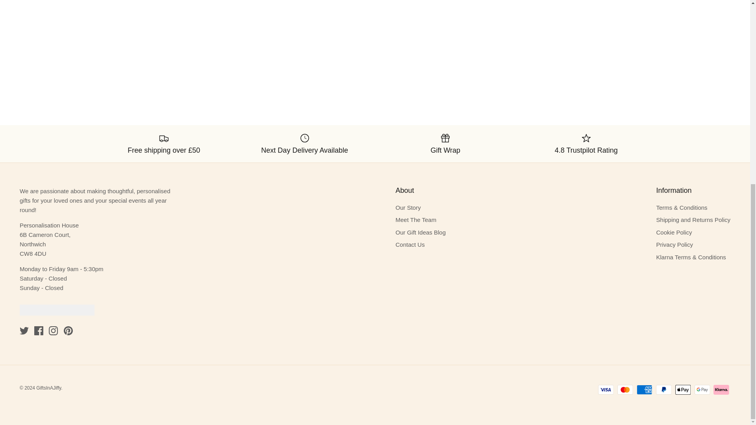 This screenshot has height=425, width=756. I want to click on PayPal, so click(663, 390).